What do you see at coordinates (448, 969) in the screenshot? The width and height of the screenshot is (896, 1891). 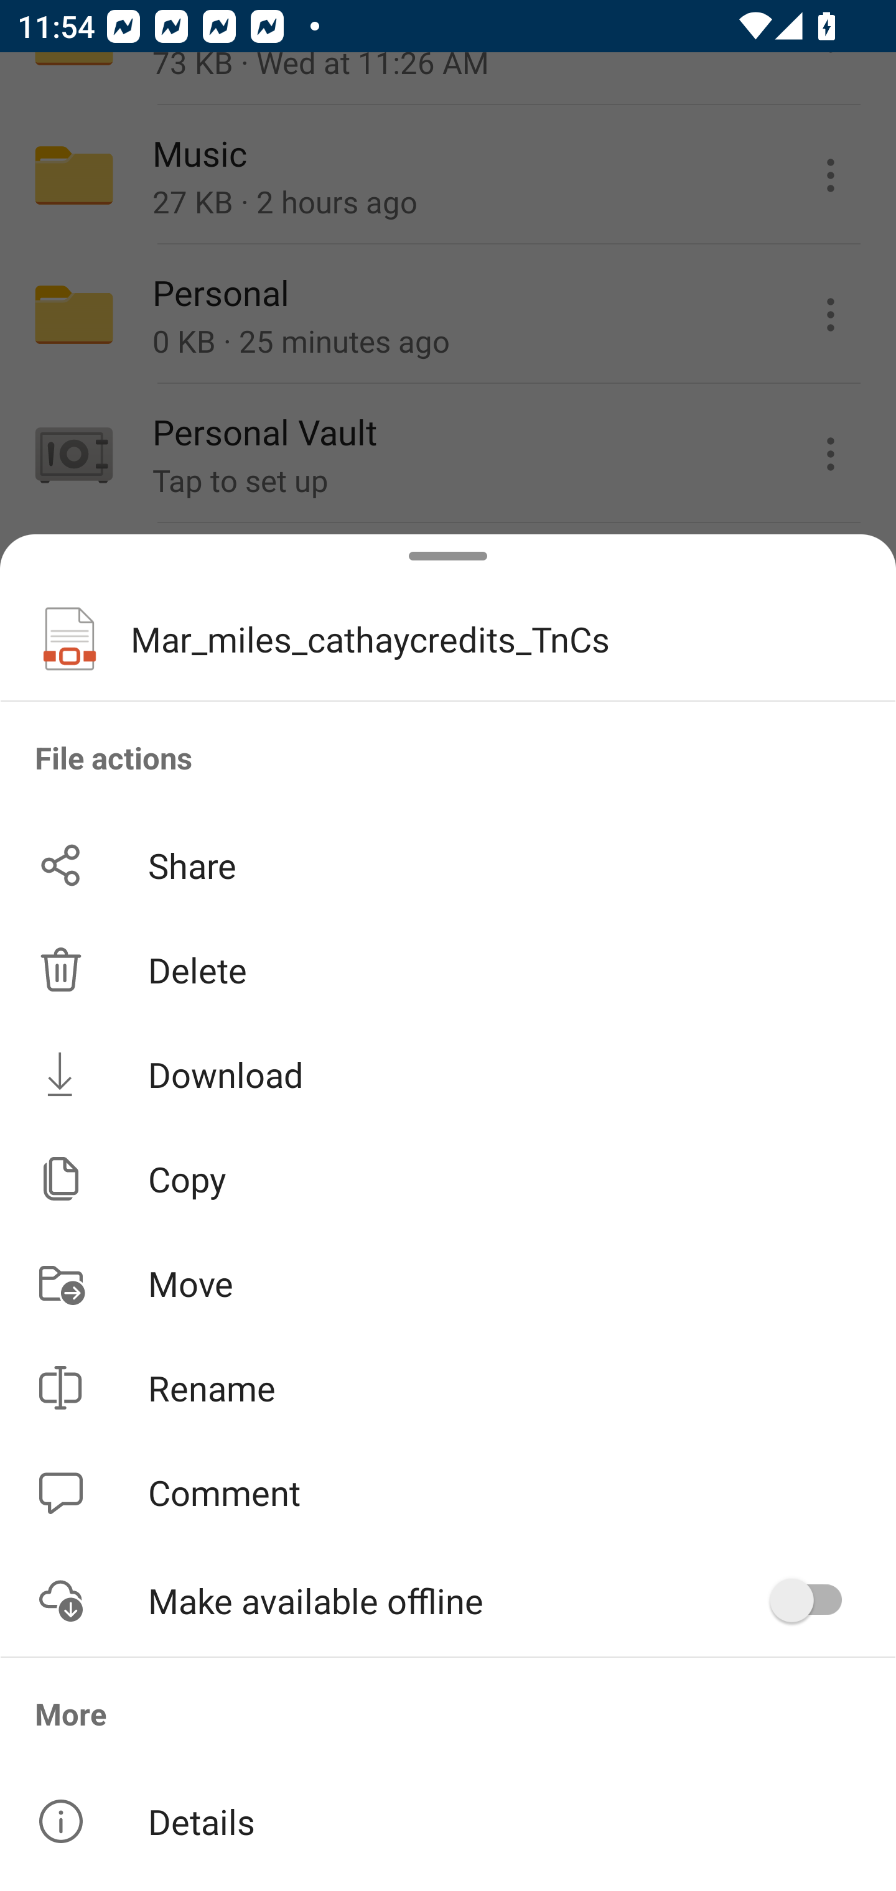 I see `Delete button Delete` at bounding box center [448, 969].